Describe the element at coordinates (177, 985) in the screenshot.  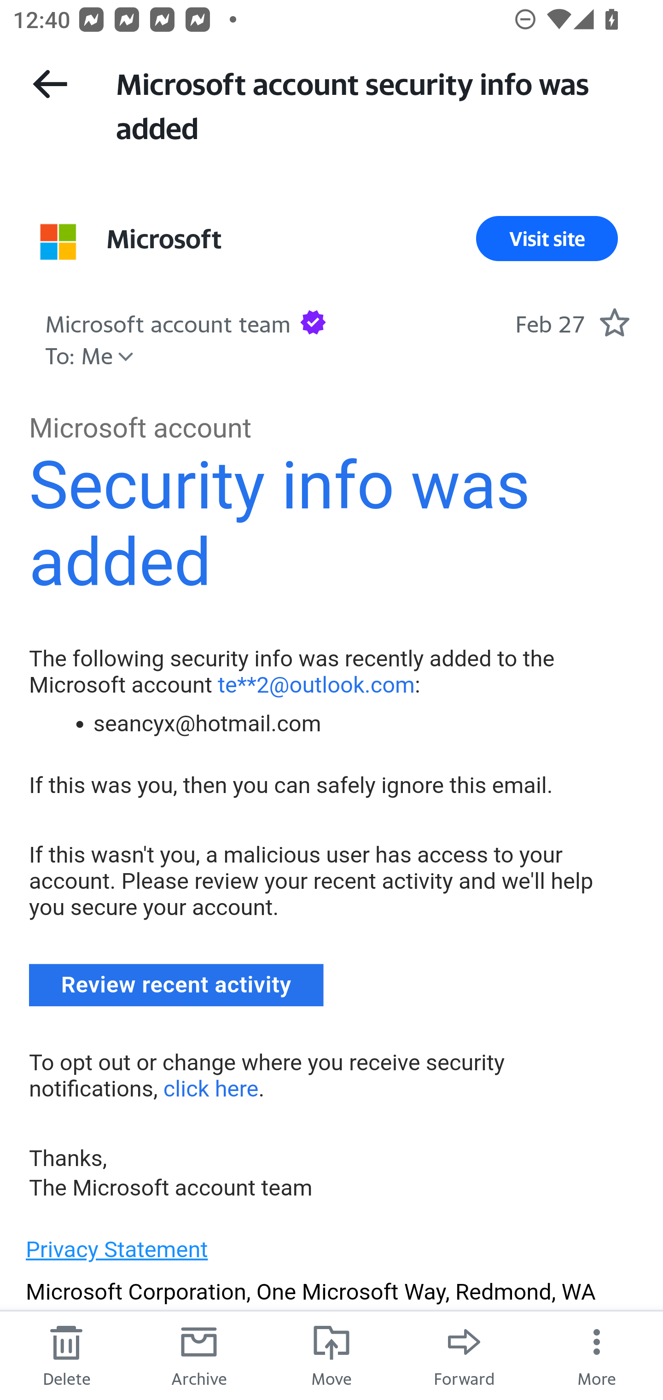
I see `Review recent activity` at that location.